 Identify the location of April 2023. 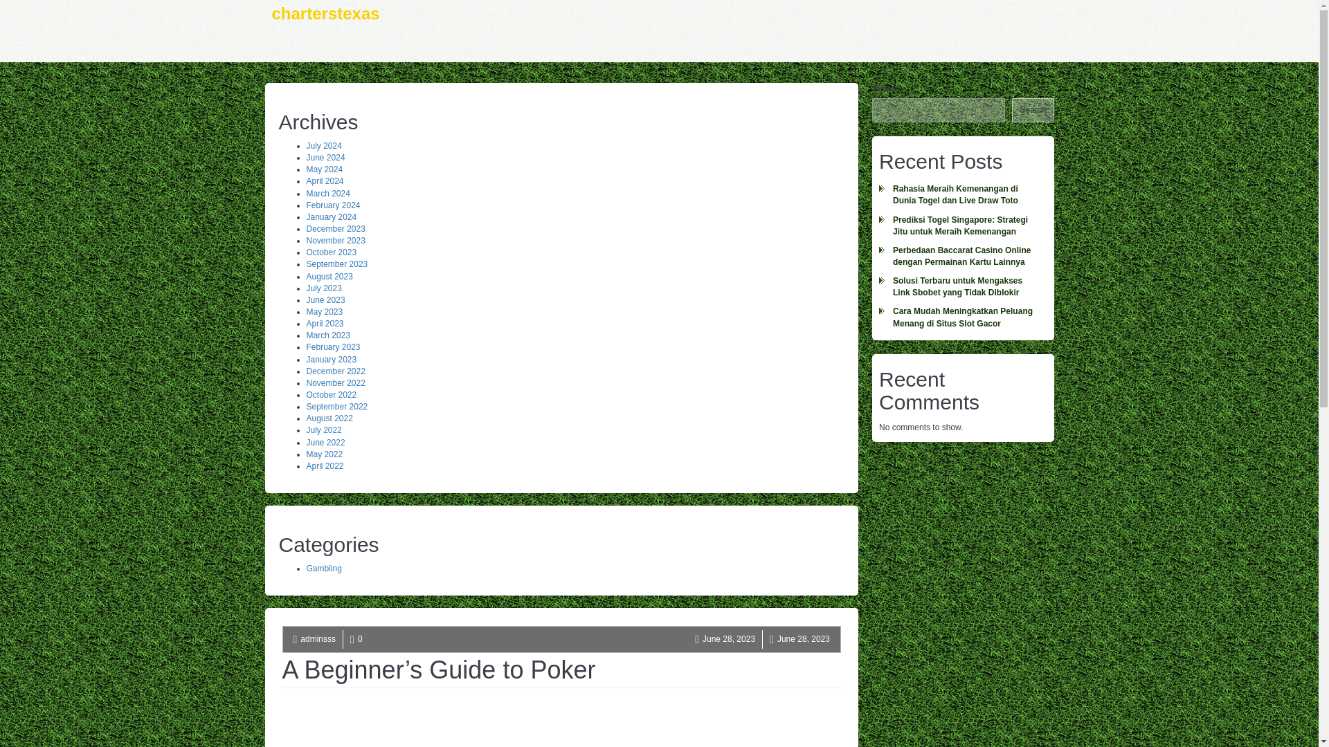
(324, 324).